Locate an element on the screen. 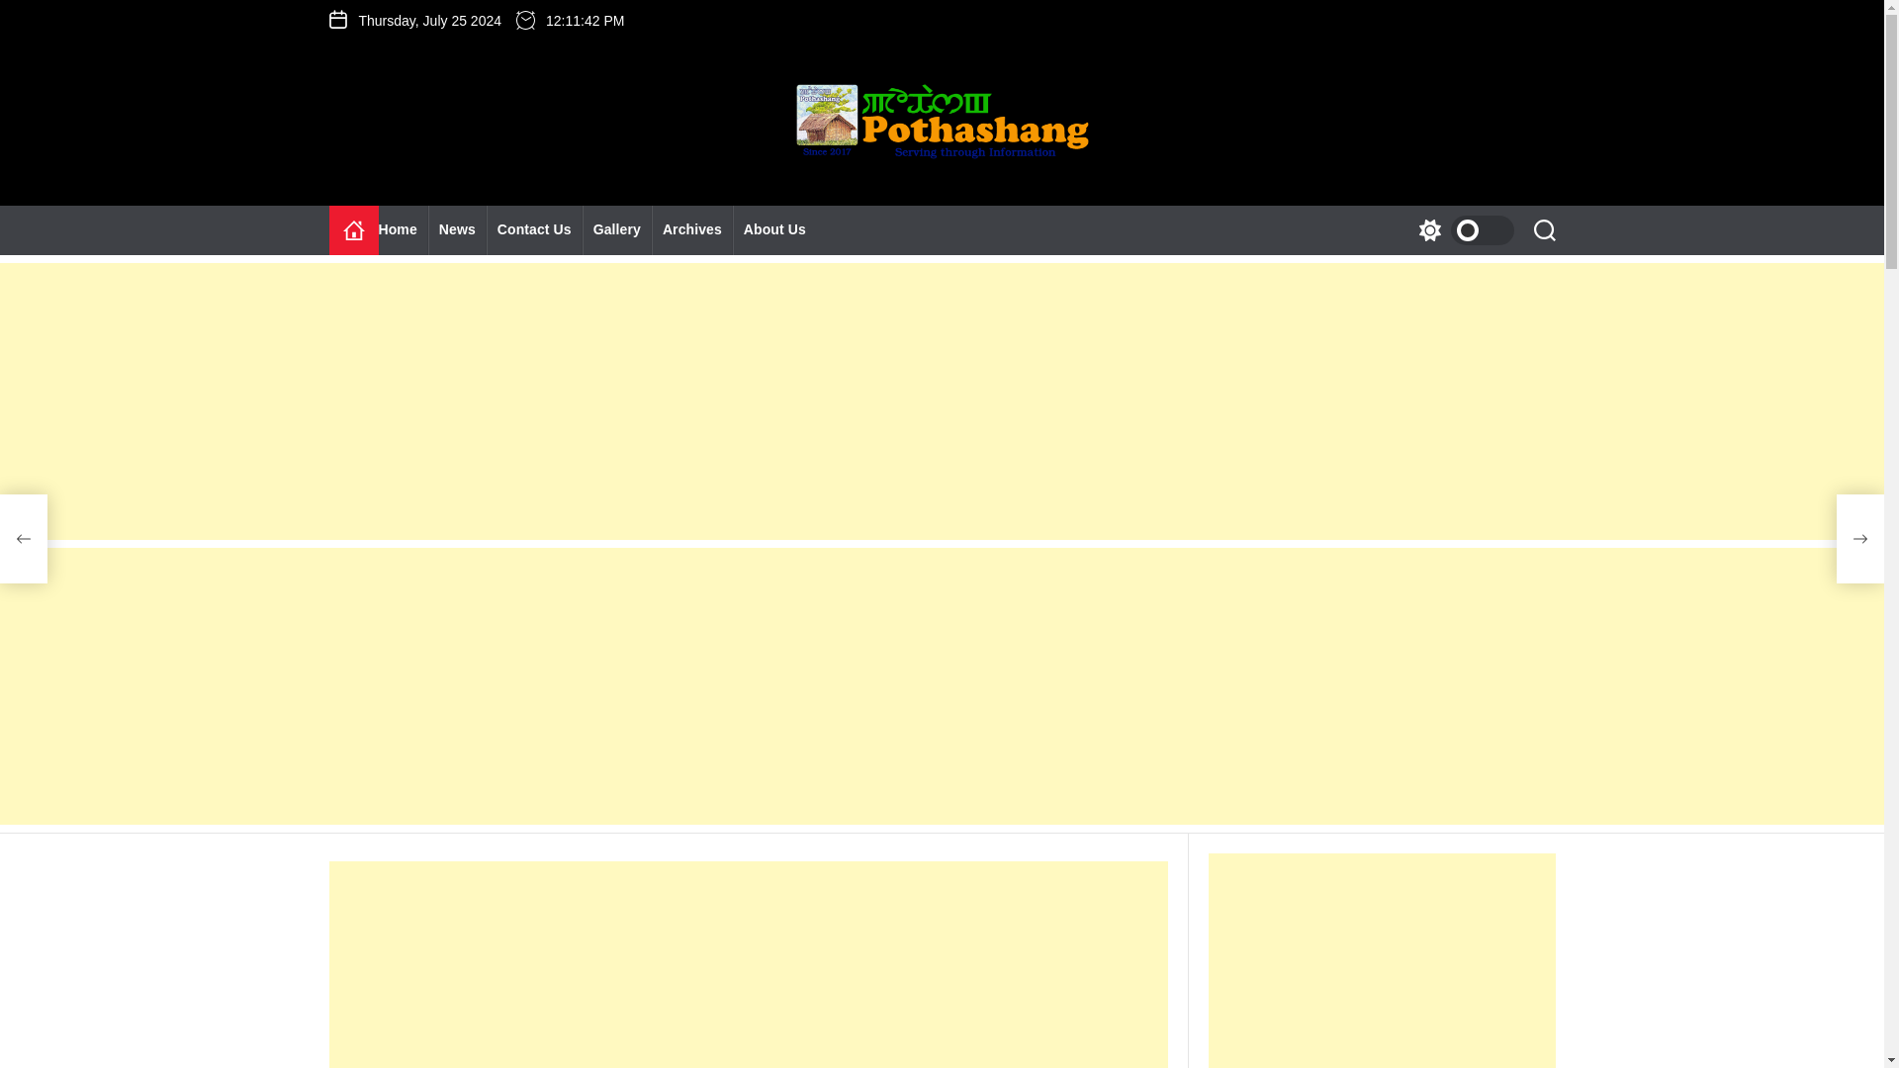 The width and height of the screenshot is (1899, 1068). News is located at coordinates (457, 230).